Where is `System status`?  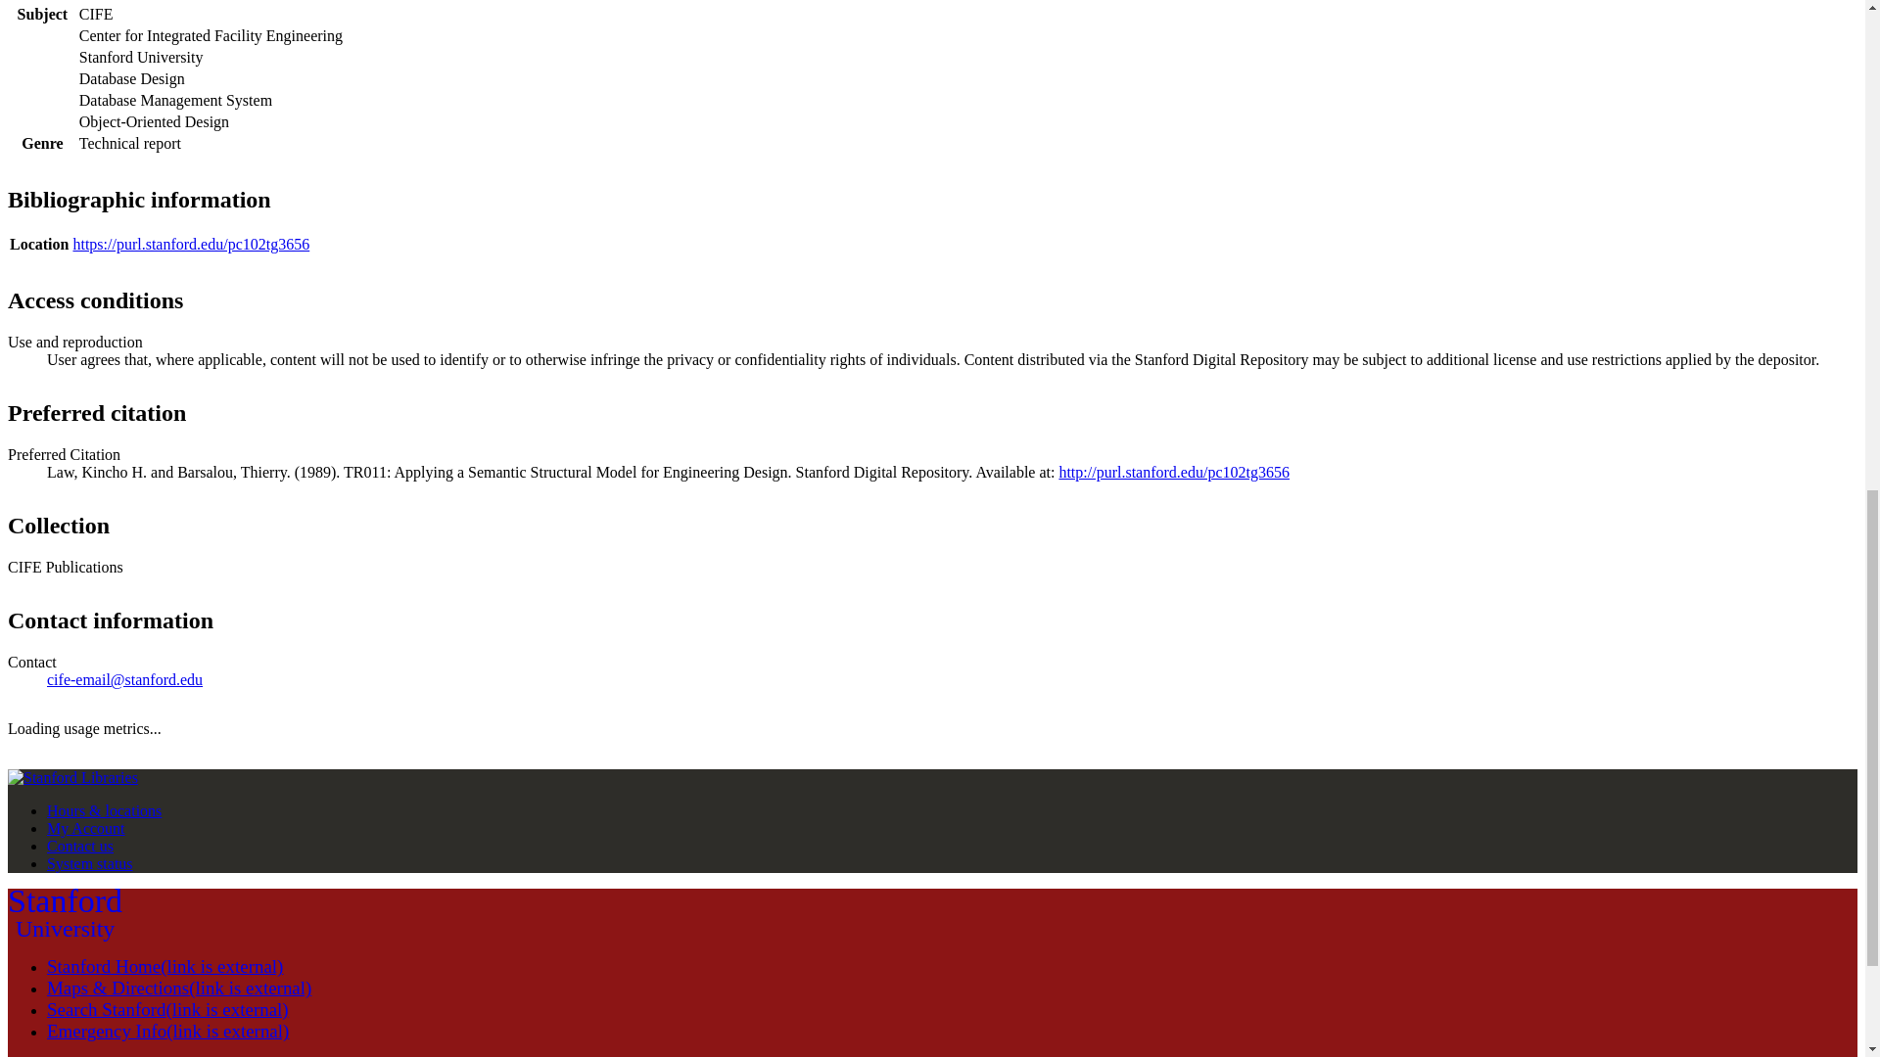
System status is located at coordinates (65, 914).